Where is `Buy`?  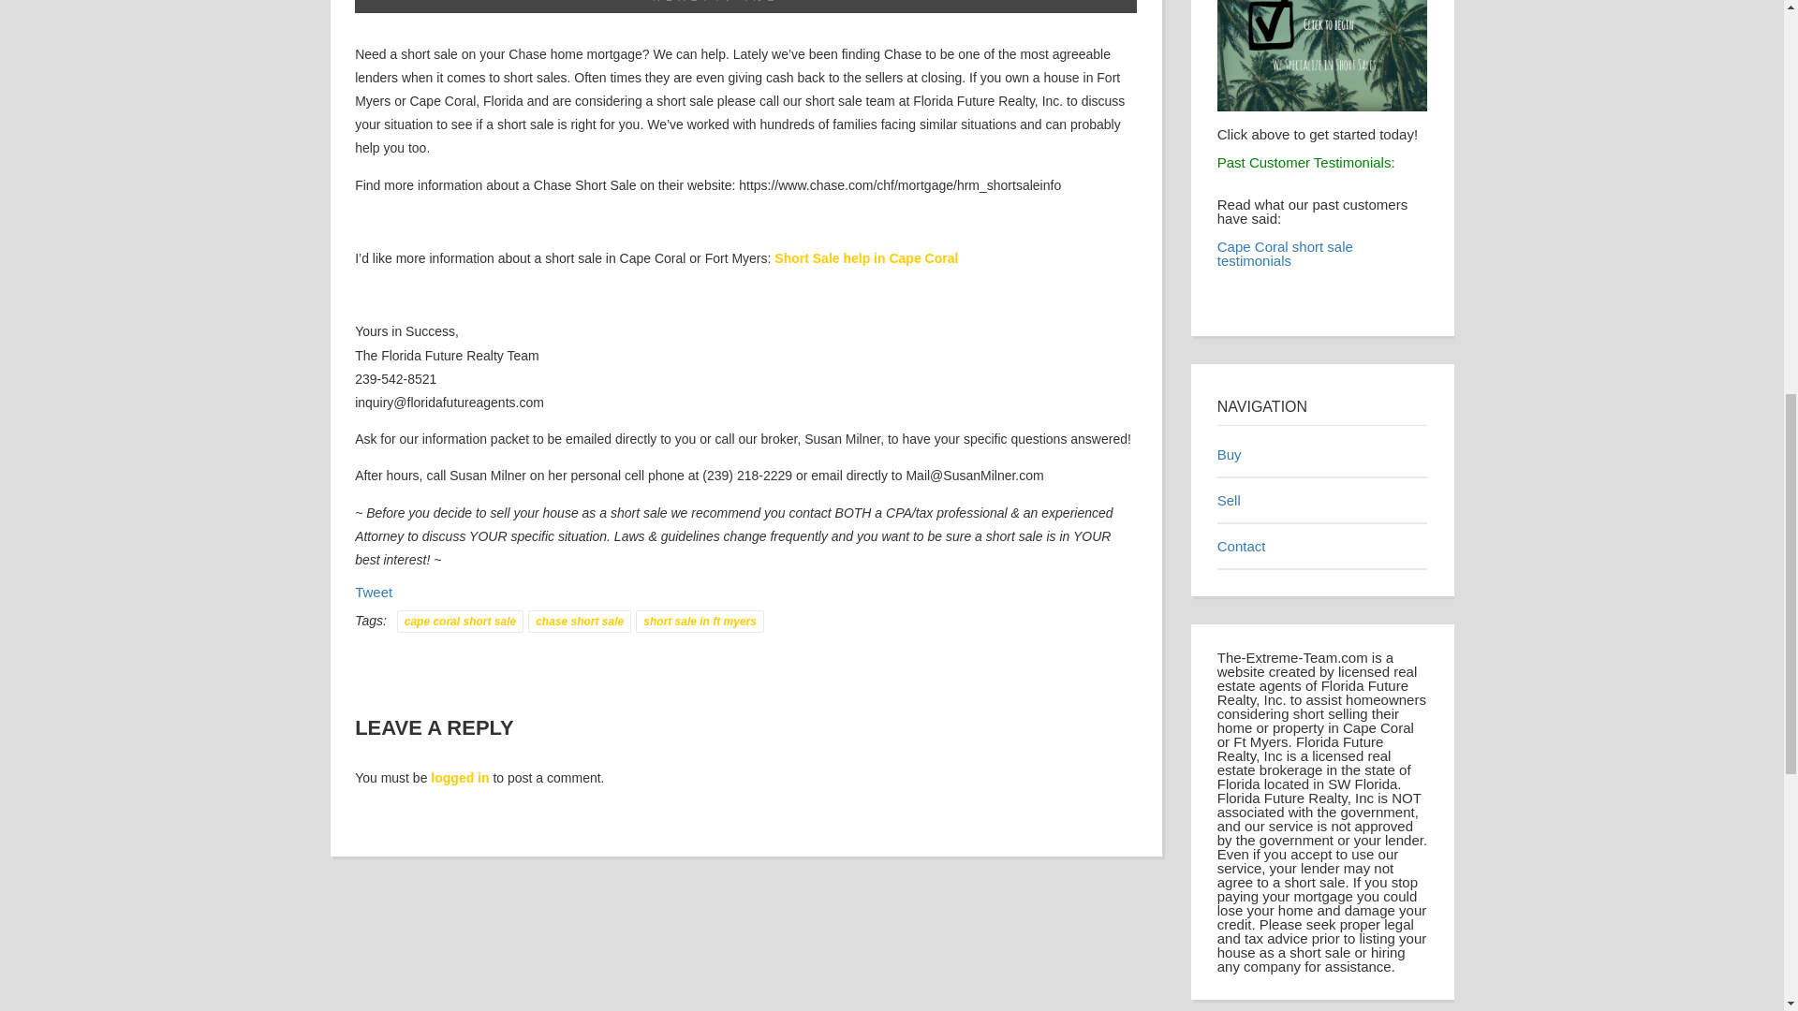
Buy is located at coordinates (1229, 454).